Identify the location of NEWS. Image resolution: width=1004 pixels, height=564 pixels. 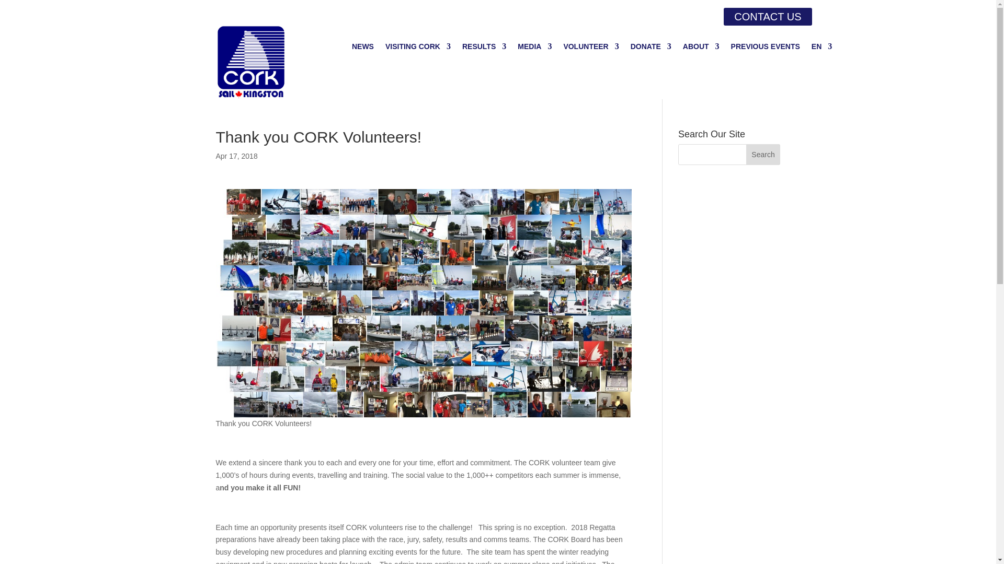
(363, 48).